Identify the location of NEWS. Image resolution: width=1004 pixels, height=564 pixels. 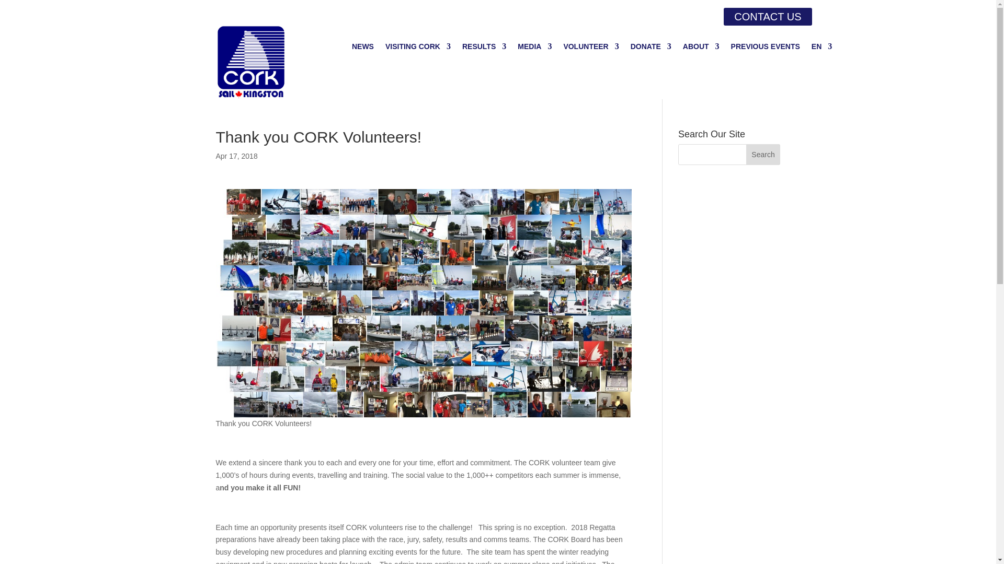
(363, 48).